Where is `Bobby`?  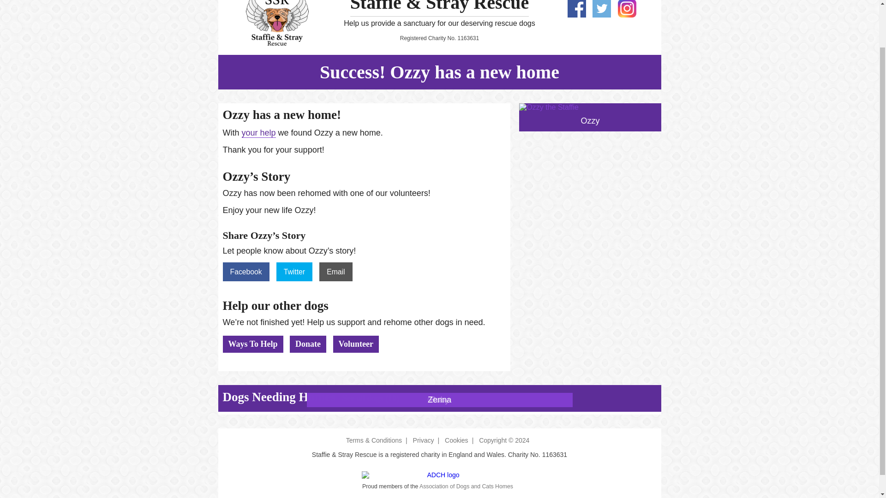
Bobby is located at coordinates (439, 400).